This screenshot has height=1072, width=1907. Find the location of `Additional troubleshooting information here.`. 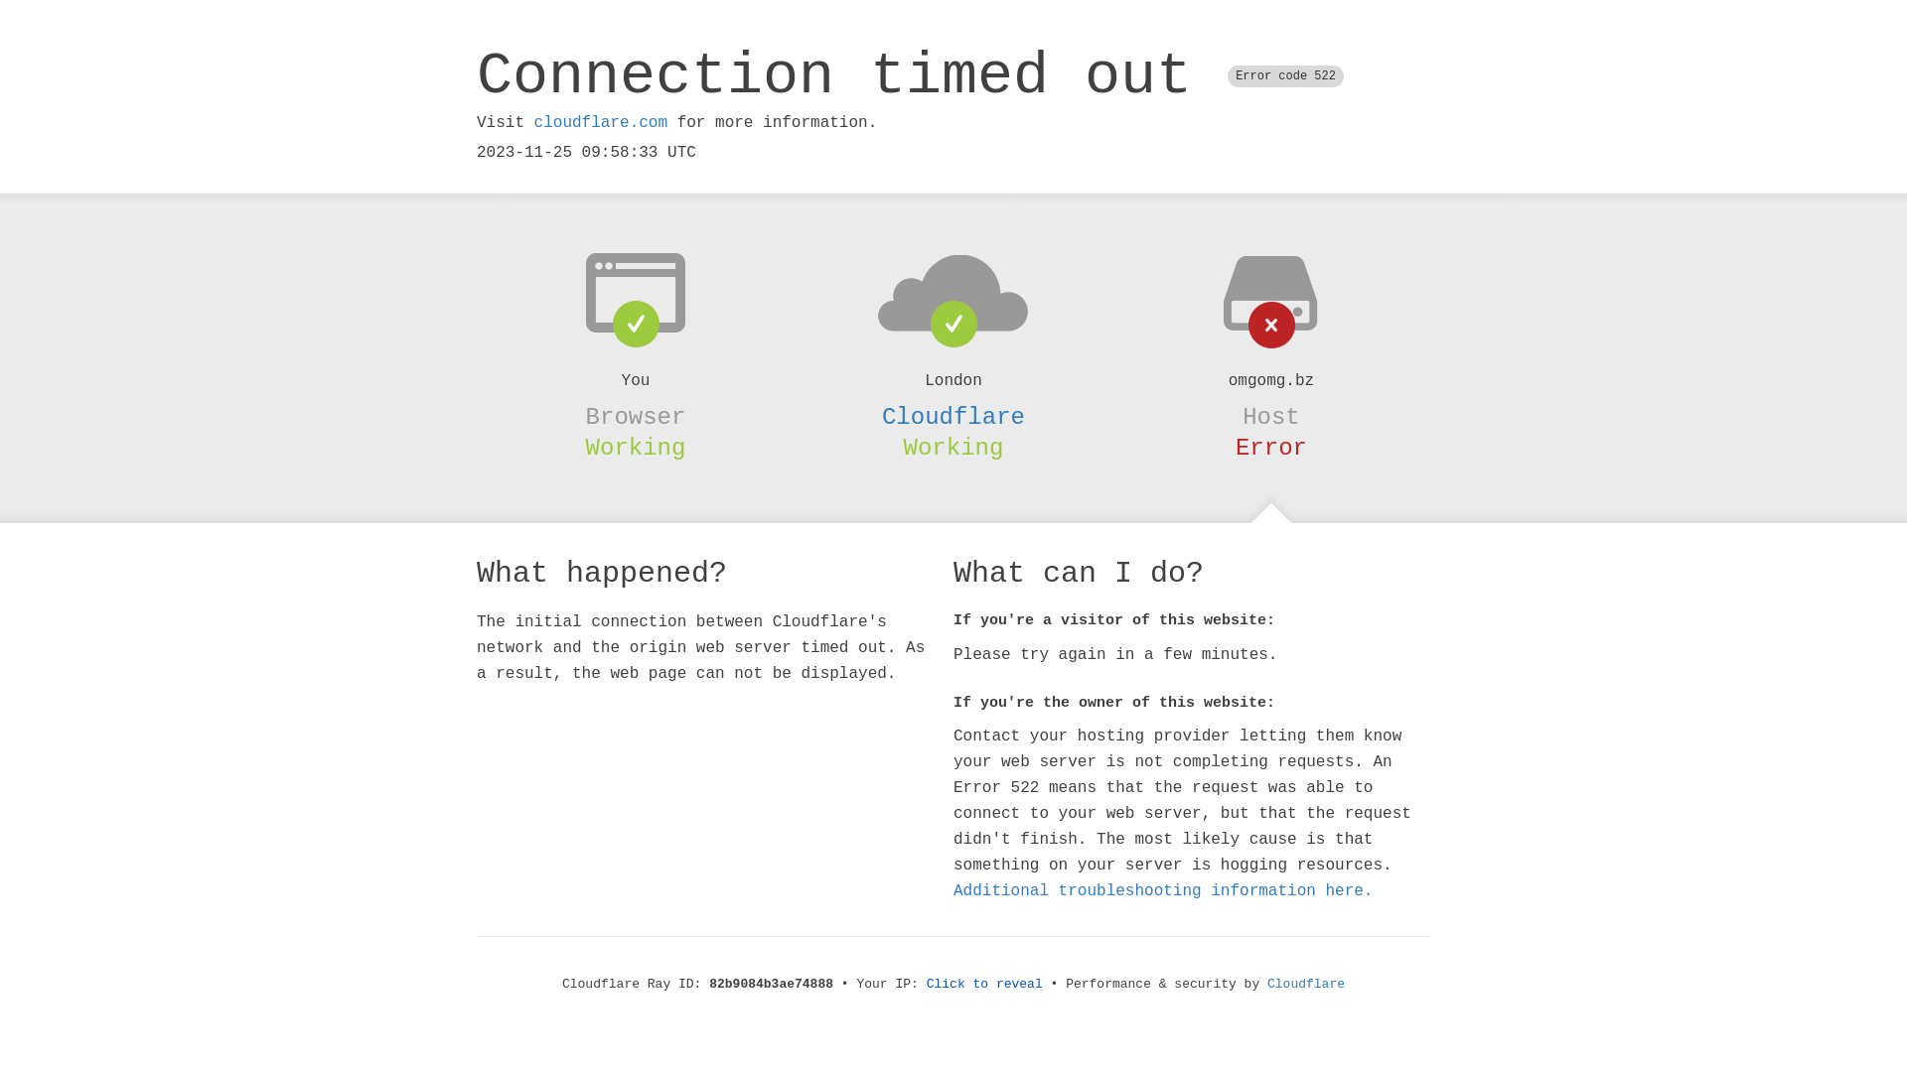

Additional troubleshooting information here. is located at coordinates (1163, 891).